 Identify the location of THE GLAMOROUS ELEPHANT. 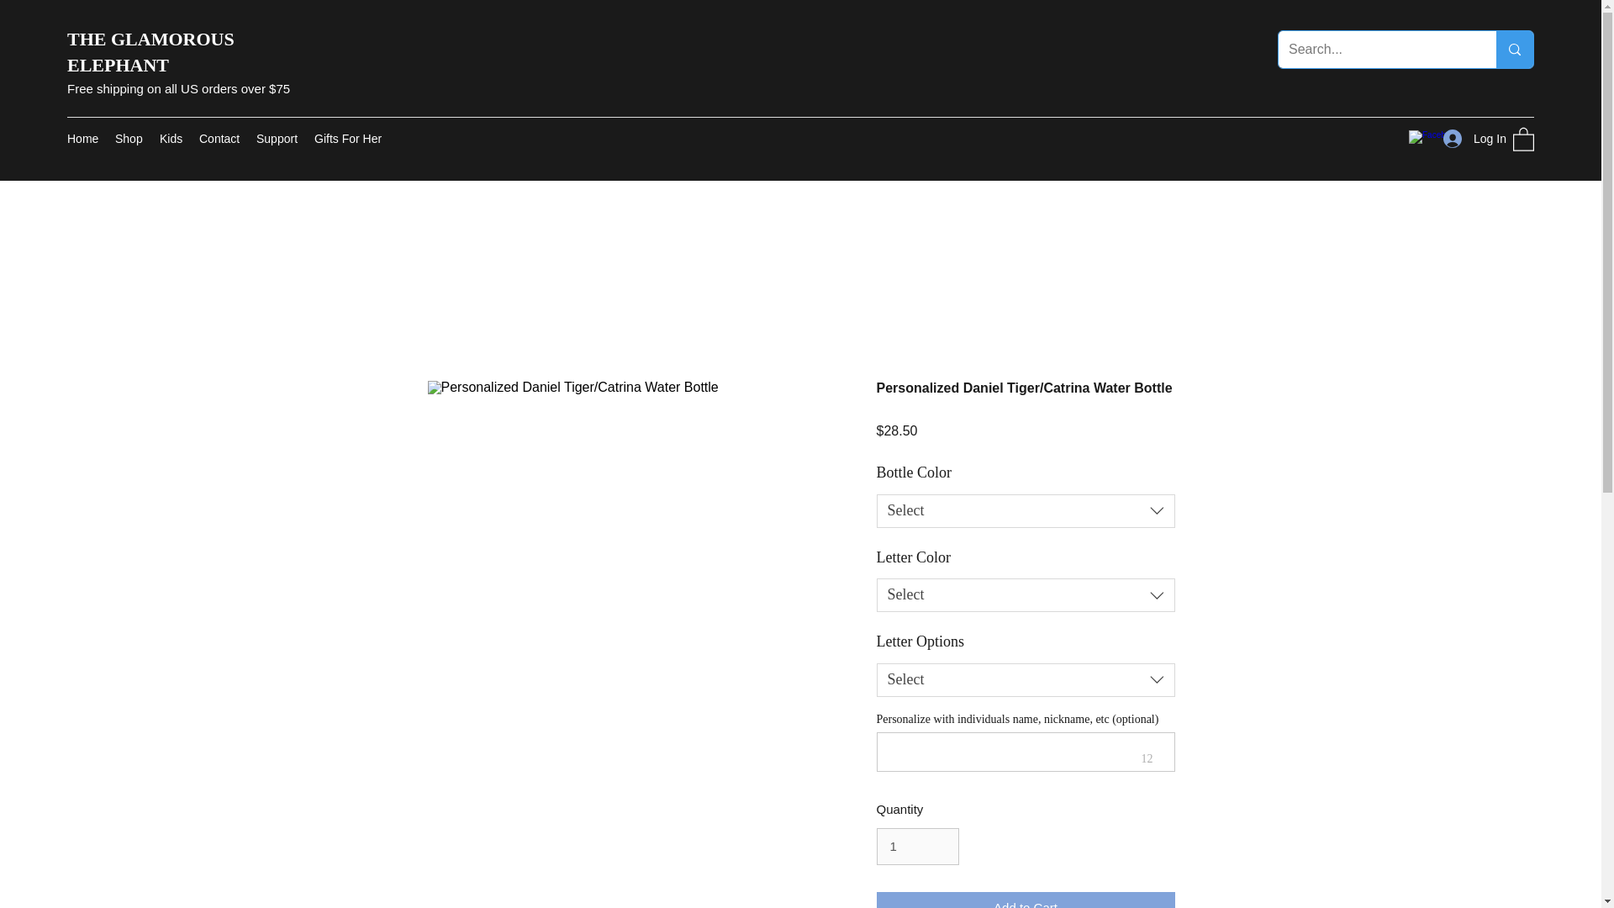
(150, 51).